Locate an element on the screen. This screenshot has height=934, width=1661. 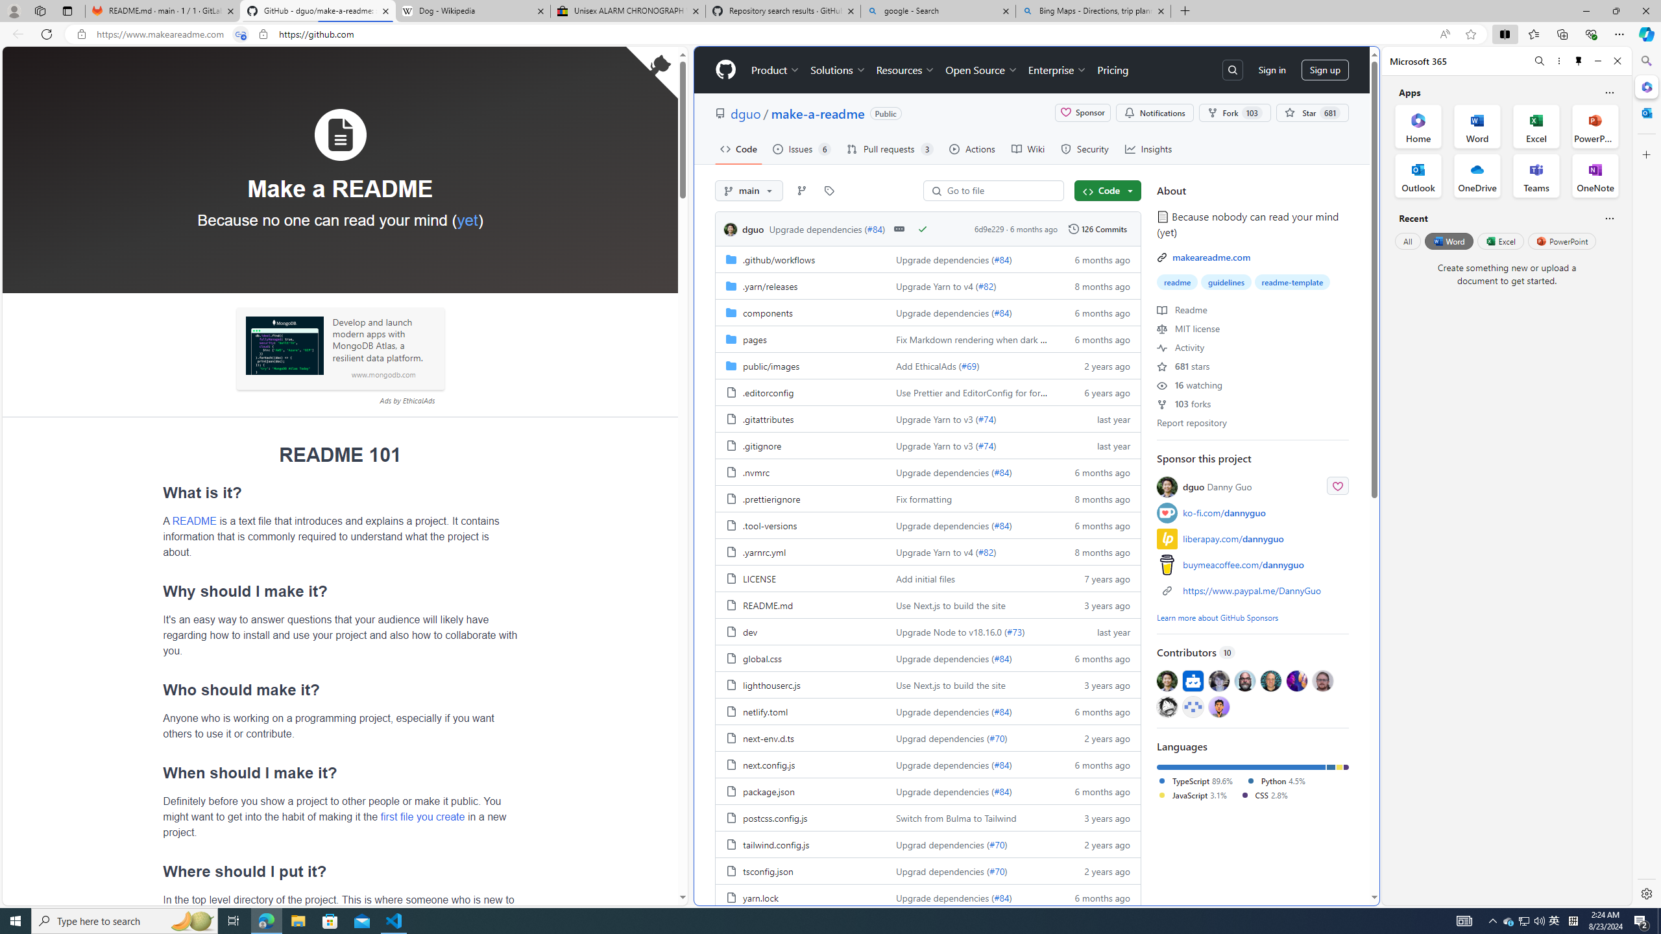
AutomationID: folder-row-5 is located at coordinates (928, 392).